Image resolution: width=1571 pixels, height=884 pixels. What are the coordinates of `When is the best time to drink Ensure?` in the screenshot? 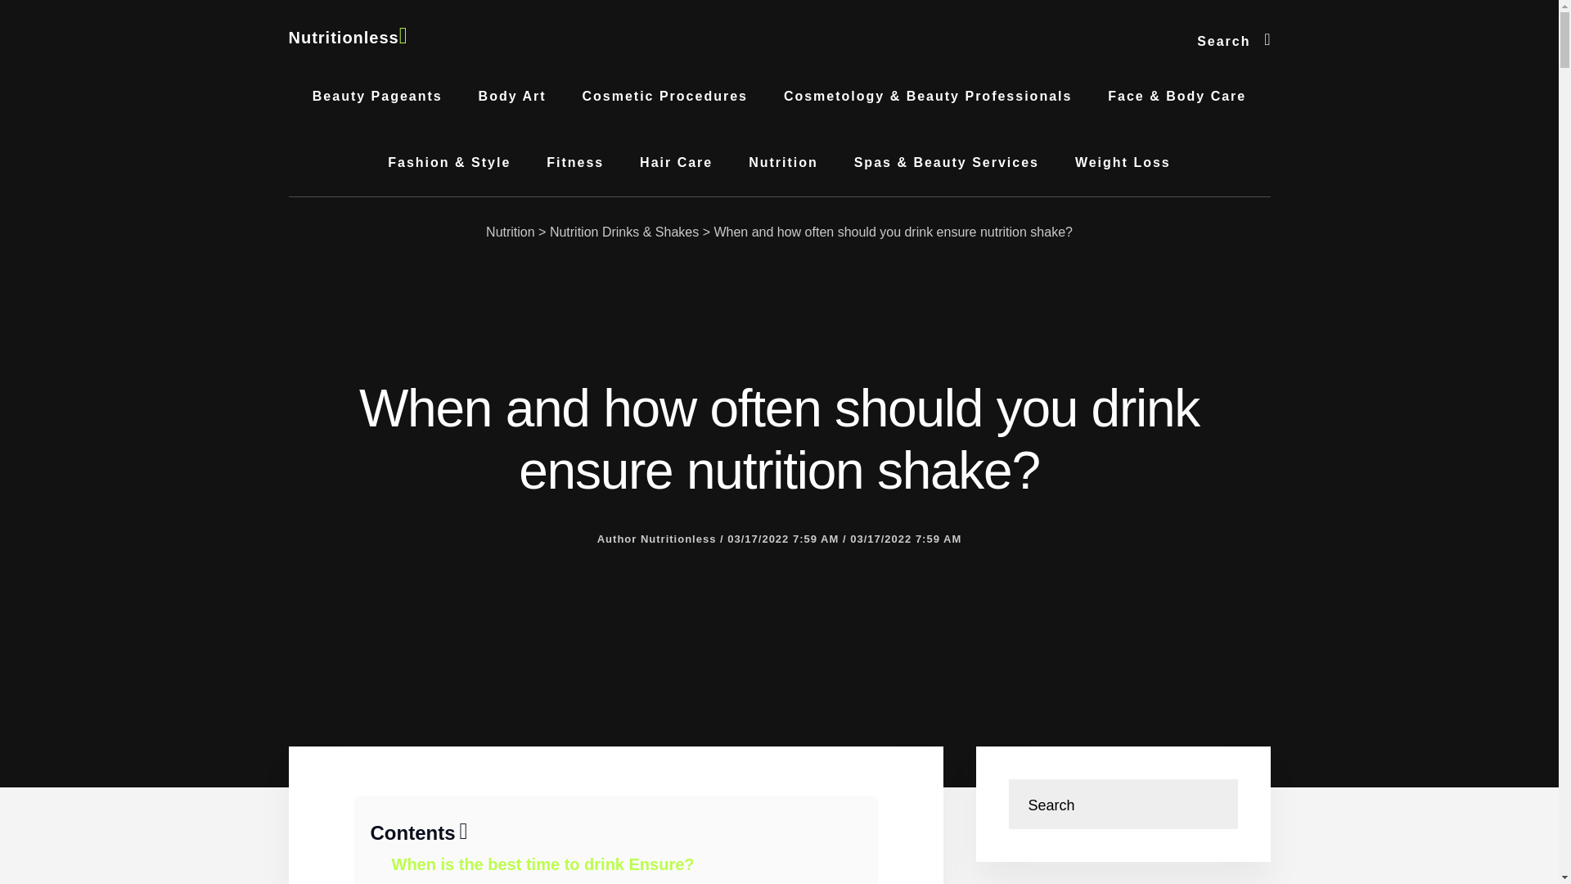 It's located at (542, 864).